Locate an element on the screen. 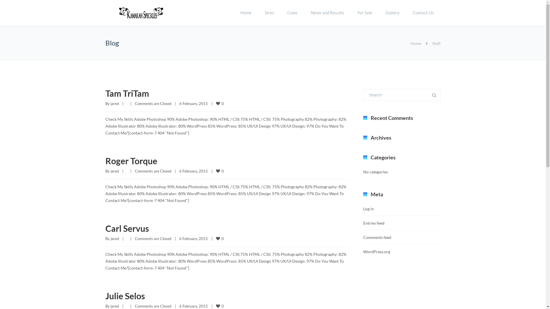 The width and height of the screenshot is (550, 309). Entries feed is located at coordinates (374, 223).